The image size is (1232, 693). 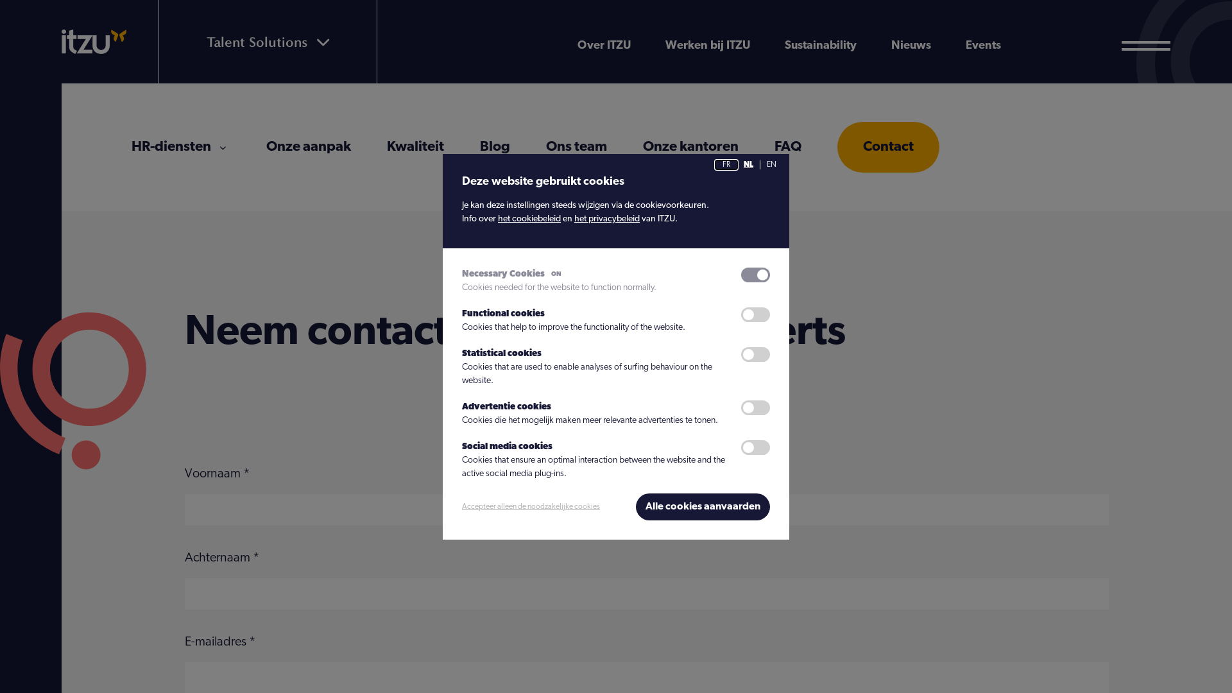 I want to click on HR-diensten, so click(x=171, y=148).